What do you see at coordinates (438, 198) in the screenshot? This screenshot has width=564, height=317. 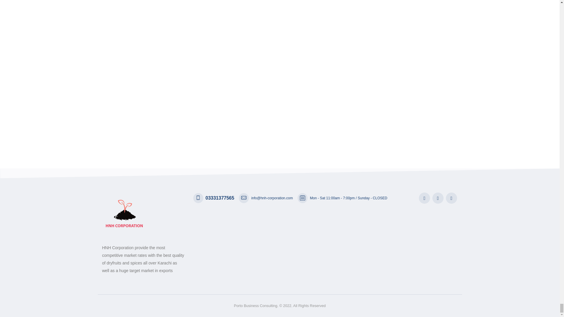 I see `Twitter` at bounding box center [438, 198].